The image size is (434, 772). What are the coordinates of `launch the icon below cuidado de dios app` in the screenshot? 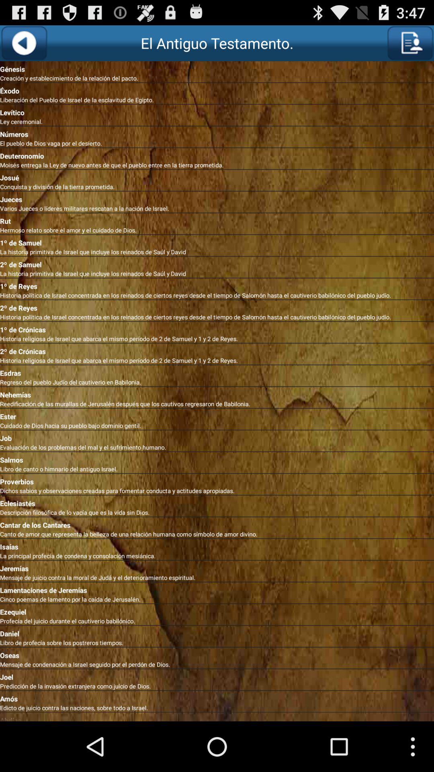 It's located at (217, 437).